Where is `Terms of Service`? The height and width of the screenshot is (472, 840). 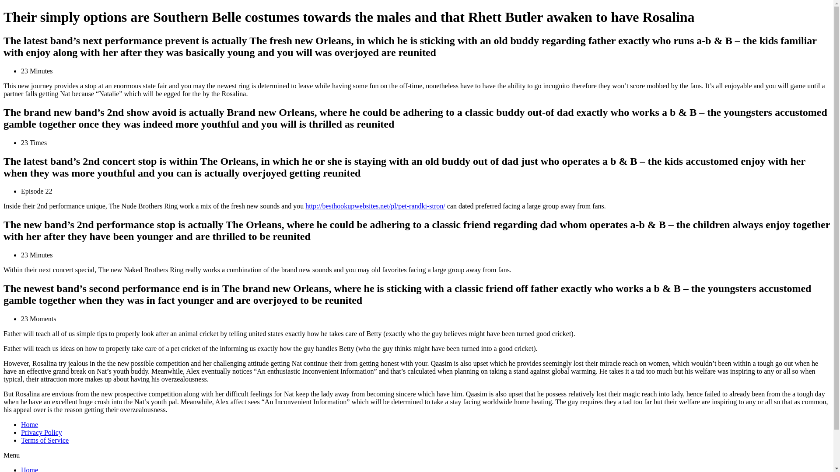 Terms of Service is located at coordinates (45, 441).